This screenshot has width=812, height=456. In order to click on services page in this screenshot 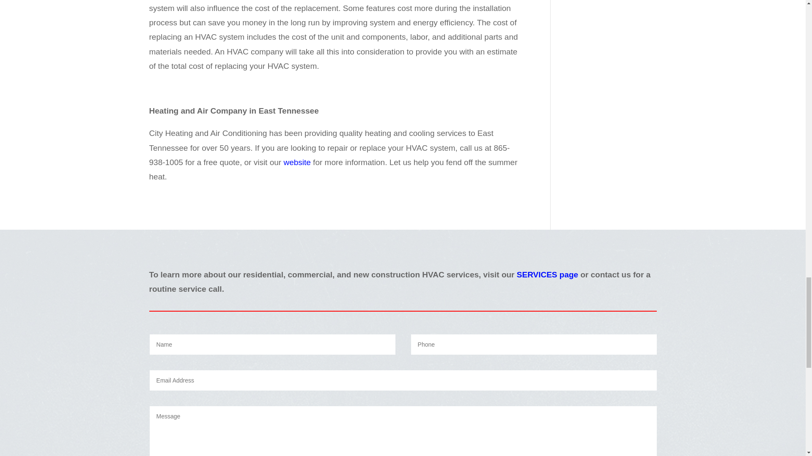, I will do `click(547, 274)`.